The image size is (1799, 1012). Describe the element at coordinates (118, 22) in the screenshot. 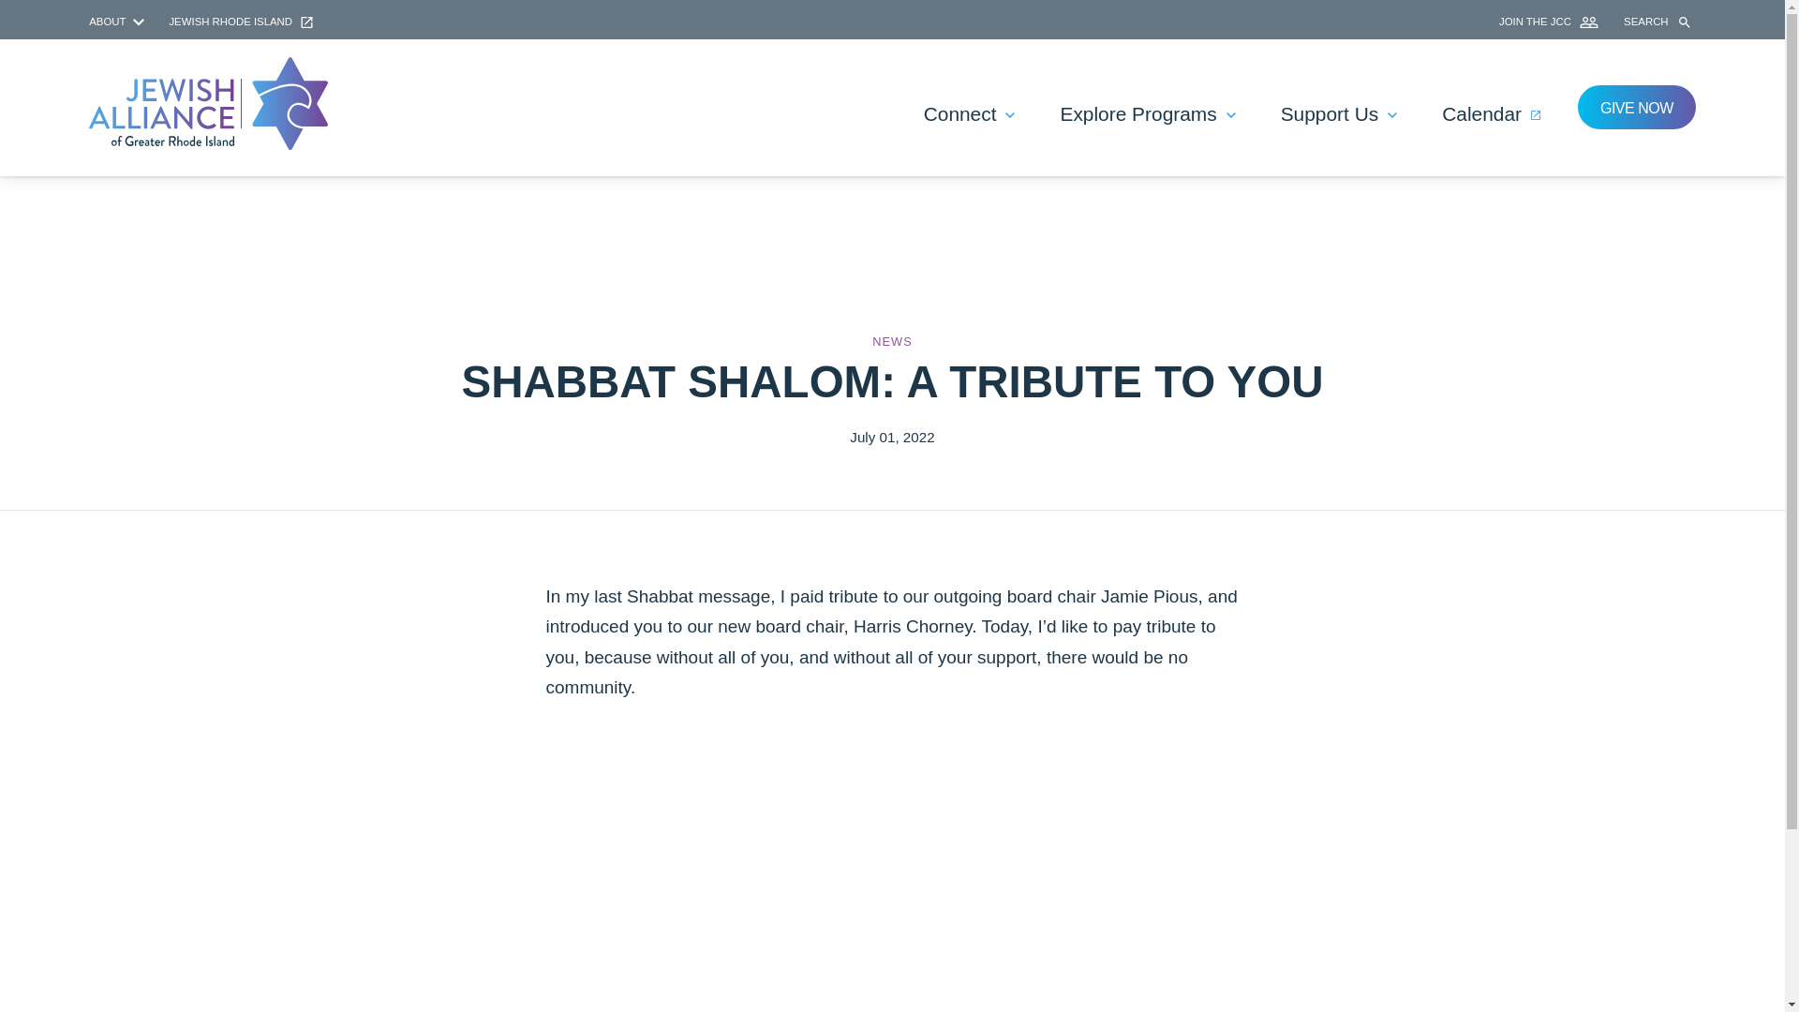

I see `ABOUT` at that location.